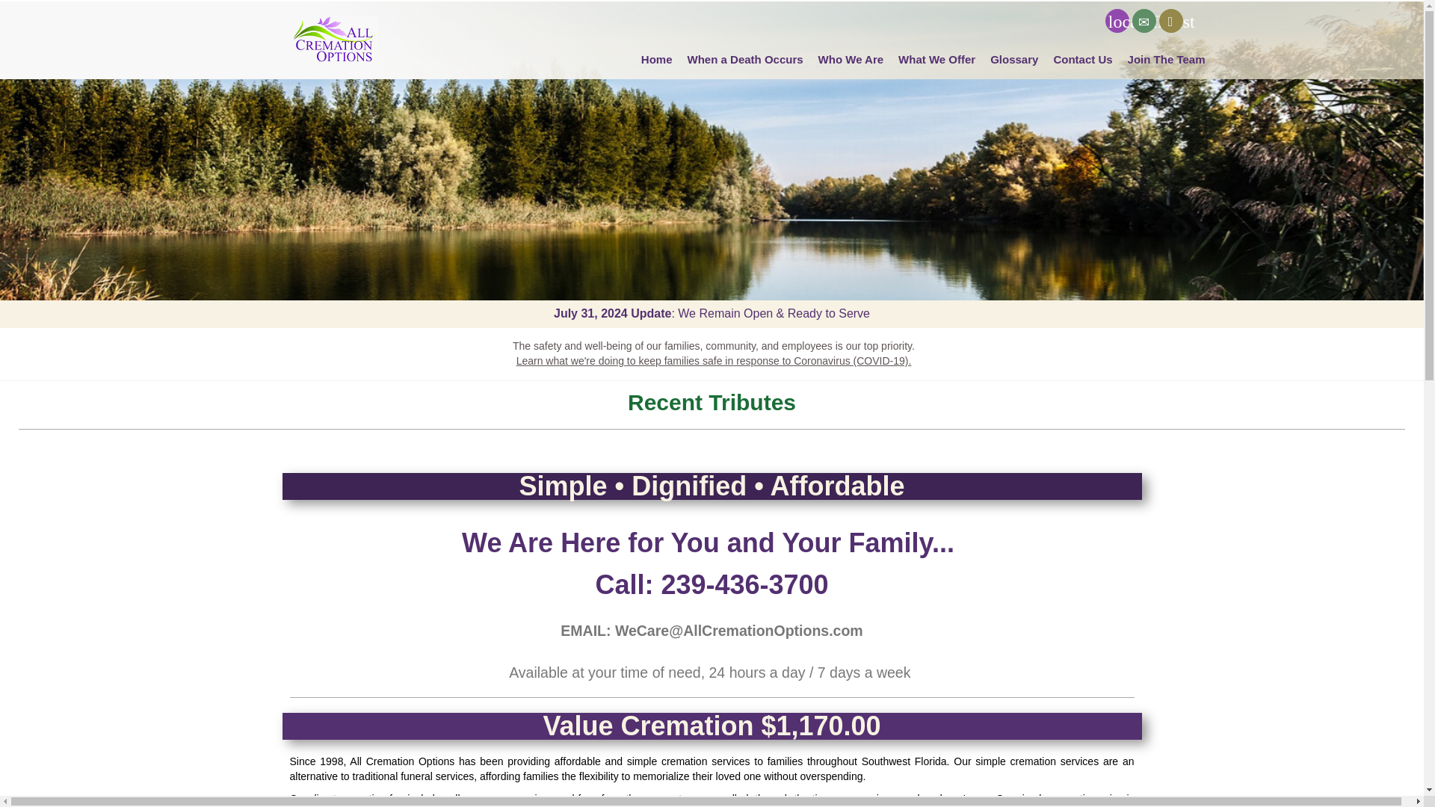 This screenshot has height=807, width=1435. Describe the element at coordinates (1082, 60) in the screenshot. I see `Contact Us` at that location.